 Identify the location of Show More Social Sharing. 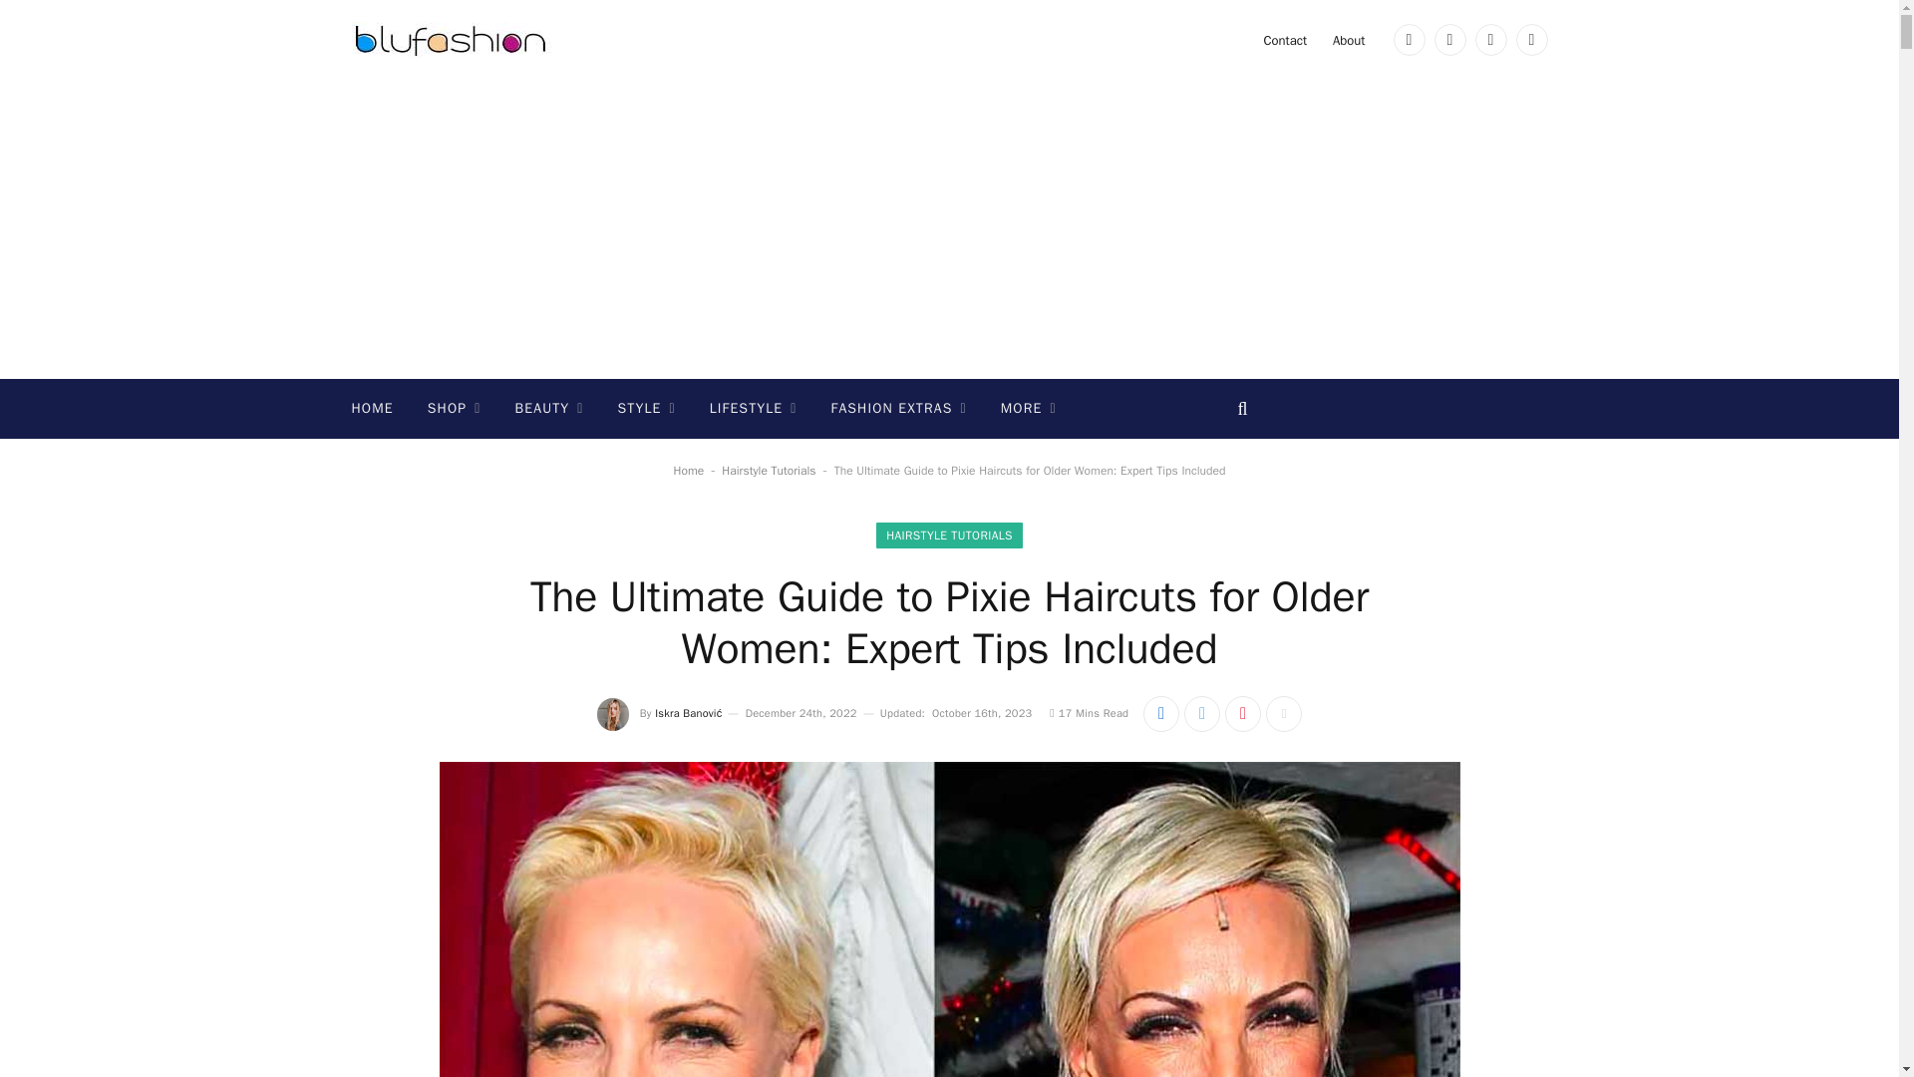
(1283, 714).